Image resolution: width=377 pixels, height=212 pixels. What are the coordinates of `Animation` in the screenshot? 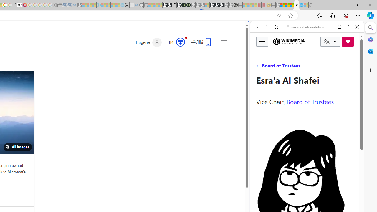 It's located at (186, 37).